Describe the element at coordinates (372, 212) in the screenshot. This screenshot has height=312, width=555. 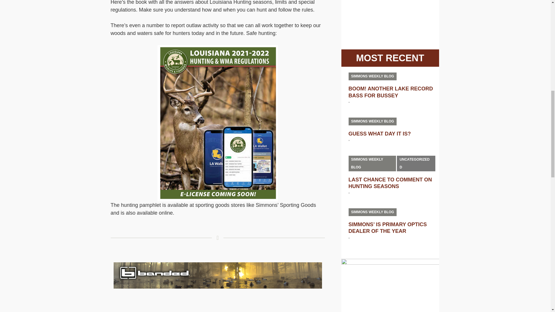
I see `SIMMONS WEEKLY BLOG` at that location.